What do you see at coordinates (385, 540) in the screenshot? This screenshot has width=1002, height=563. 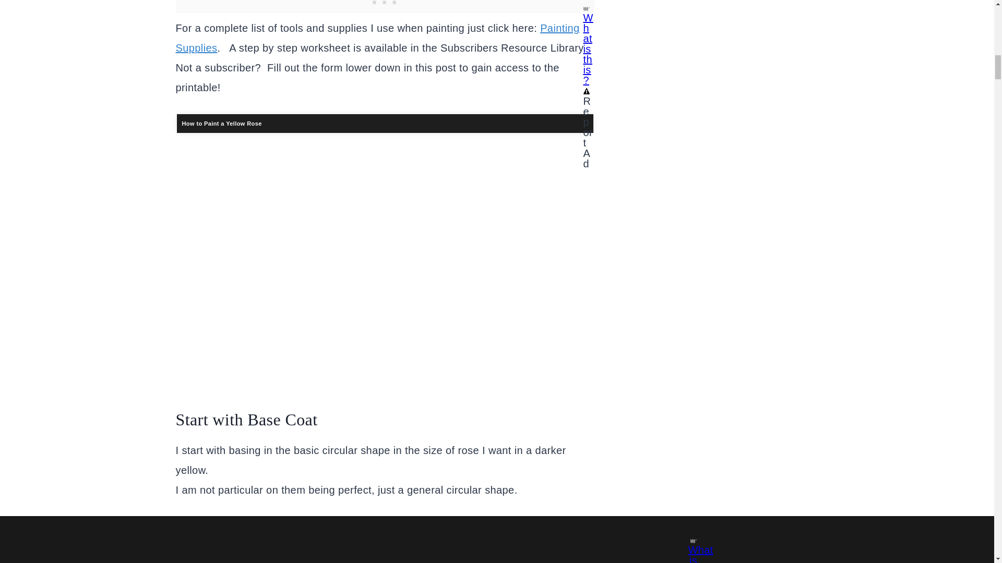 I see `3rd party ad content` at bounding box center [385, 540].